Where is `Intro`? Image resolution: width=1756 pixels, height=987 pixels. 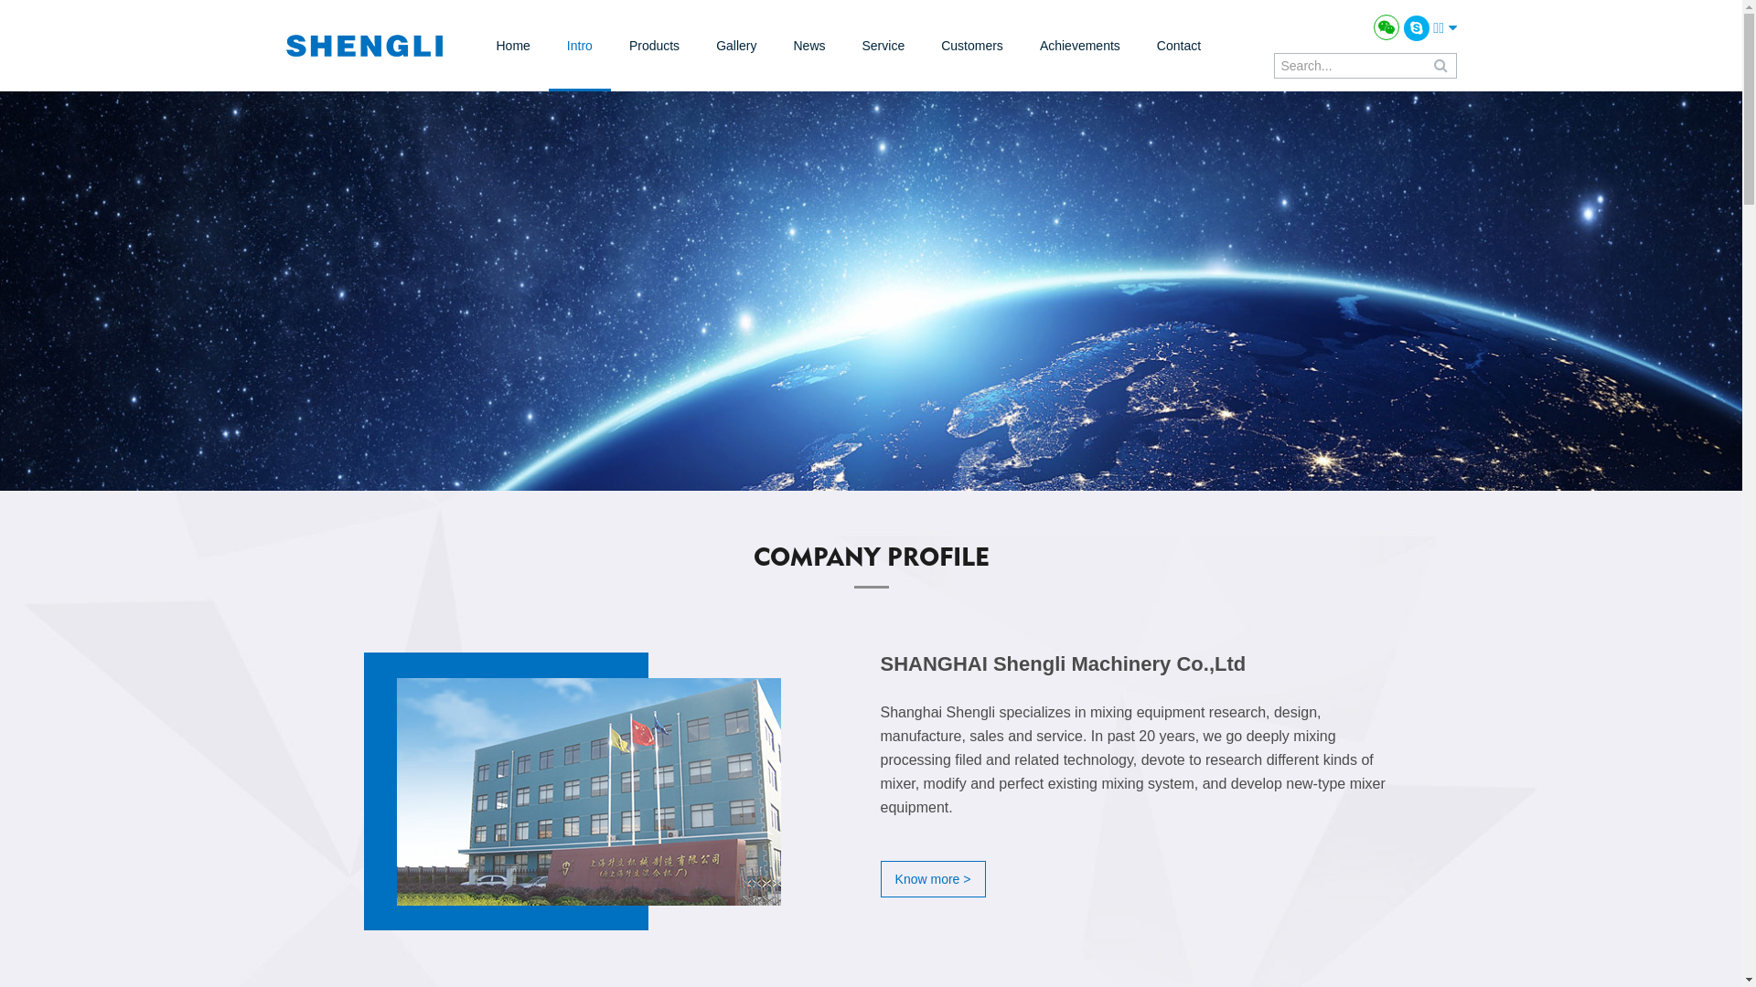
Intro is located at coordinates (580, 46).